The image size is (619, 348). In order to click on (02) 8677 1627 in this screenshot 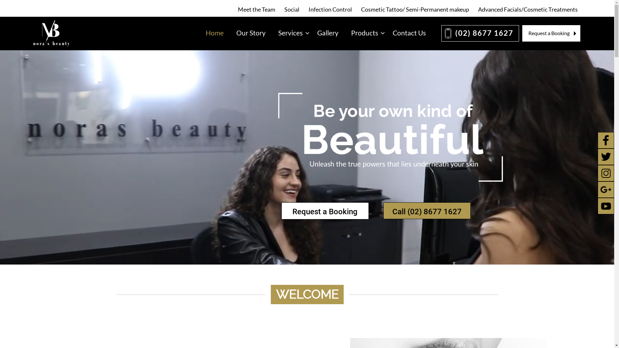, I will do `click(480, 33)`.